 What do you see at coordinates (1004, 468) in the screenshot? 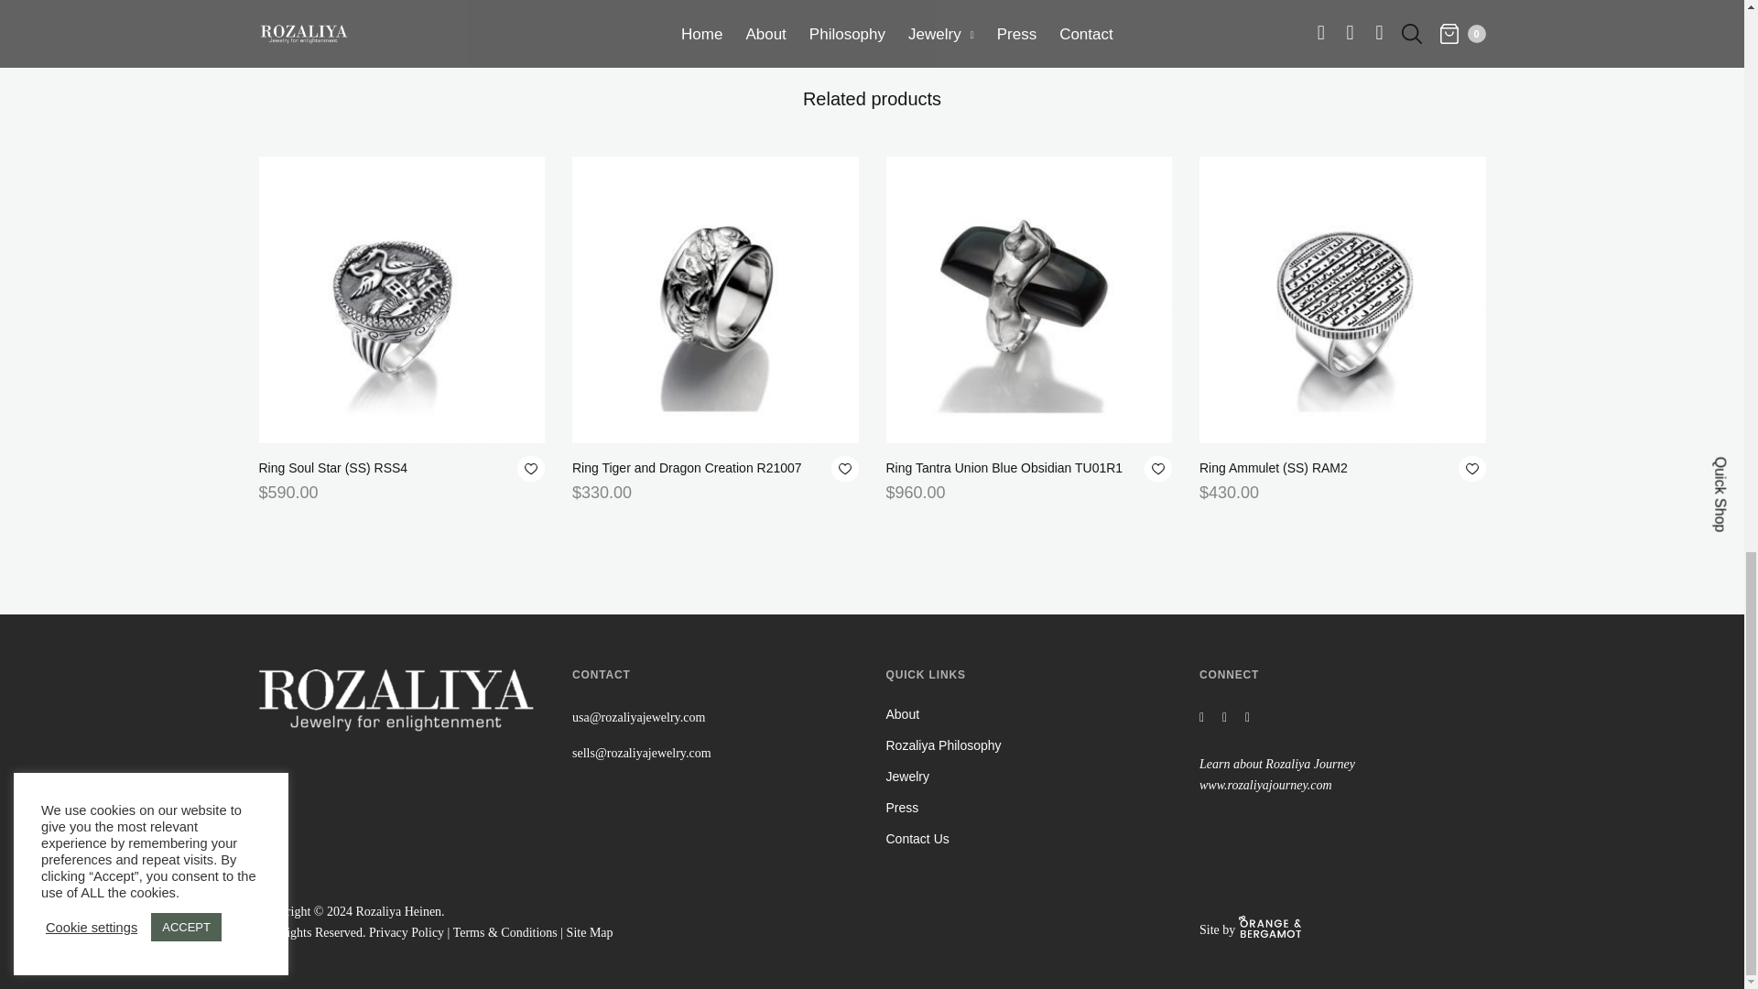
I see `Ring Tantra Union Blue Obsidian TU01R1` at bounding box center [1004, 468].